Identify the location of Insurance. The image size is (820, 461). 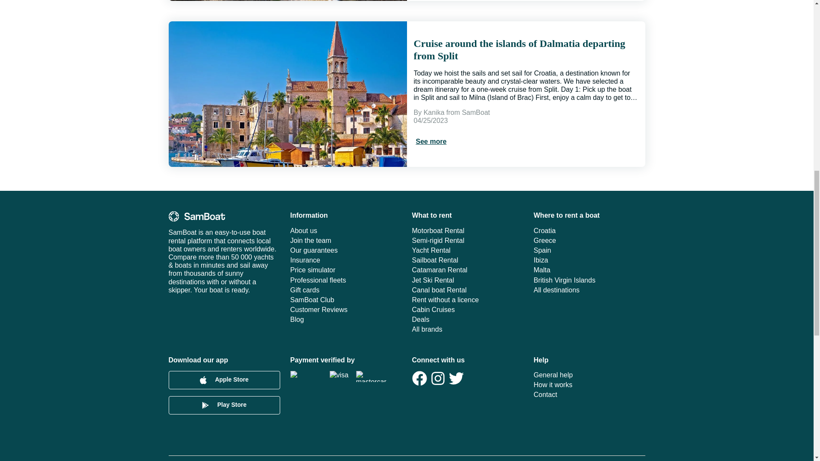
(346, 260).